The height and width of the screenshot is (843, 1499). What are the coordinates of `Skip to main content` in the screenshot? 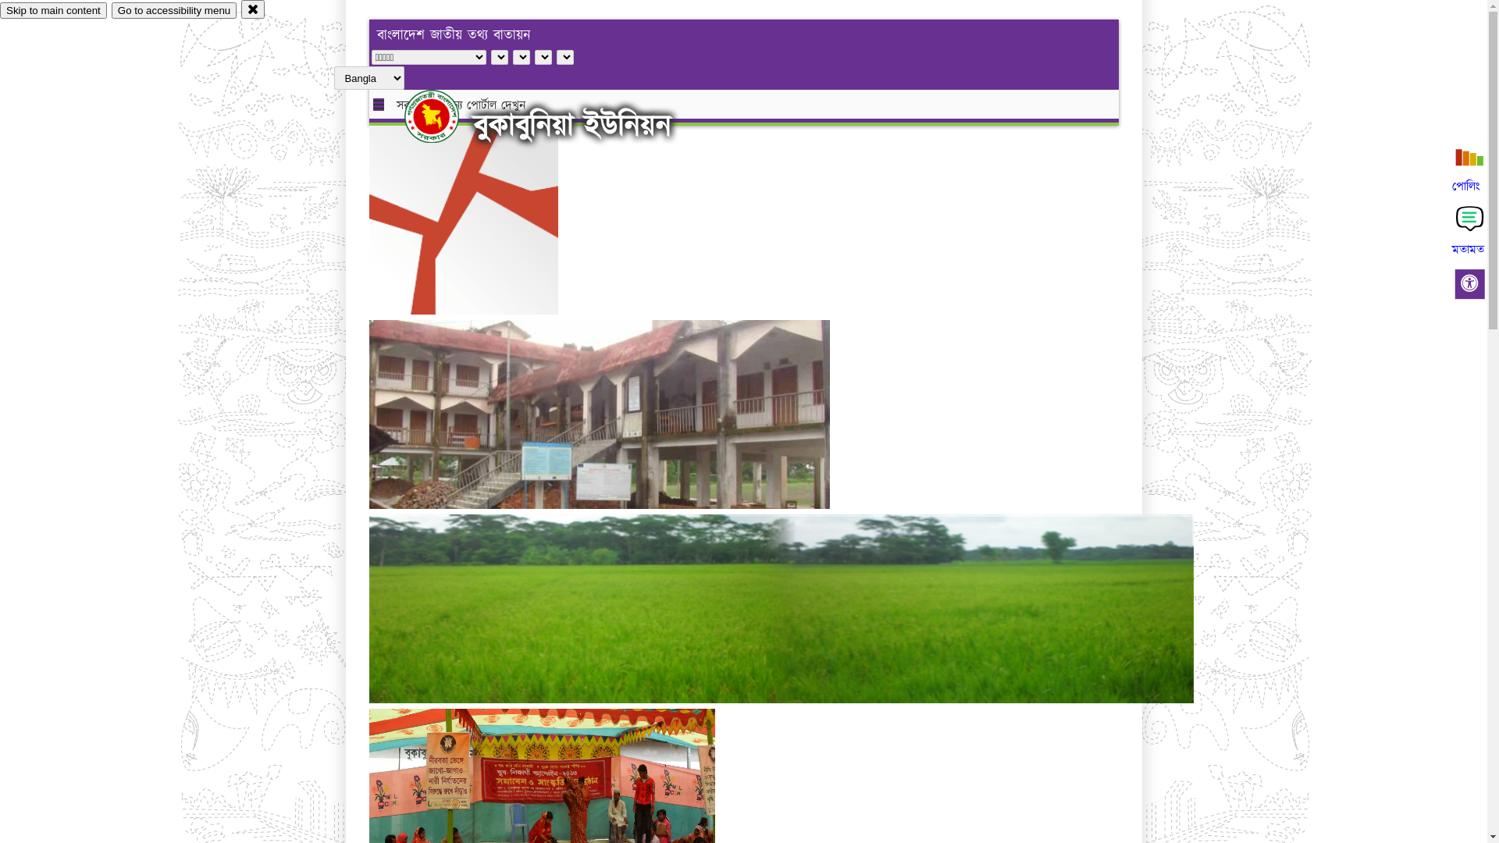 It's located at (53, 11).